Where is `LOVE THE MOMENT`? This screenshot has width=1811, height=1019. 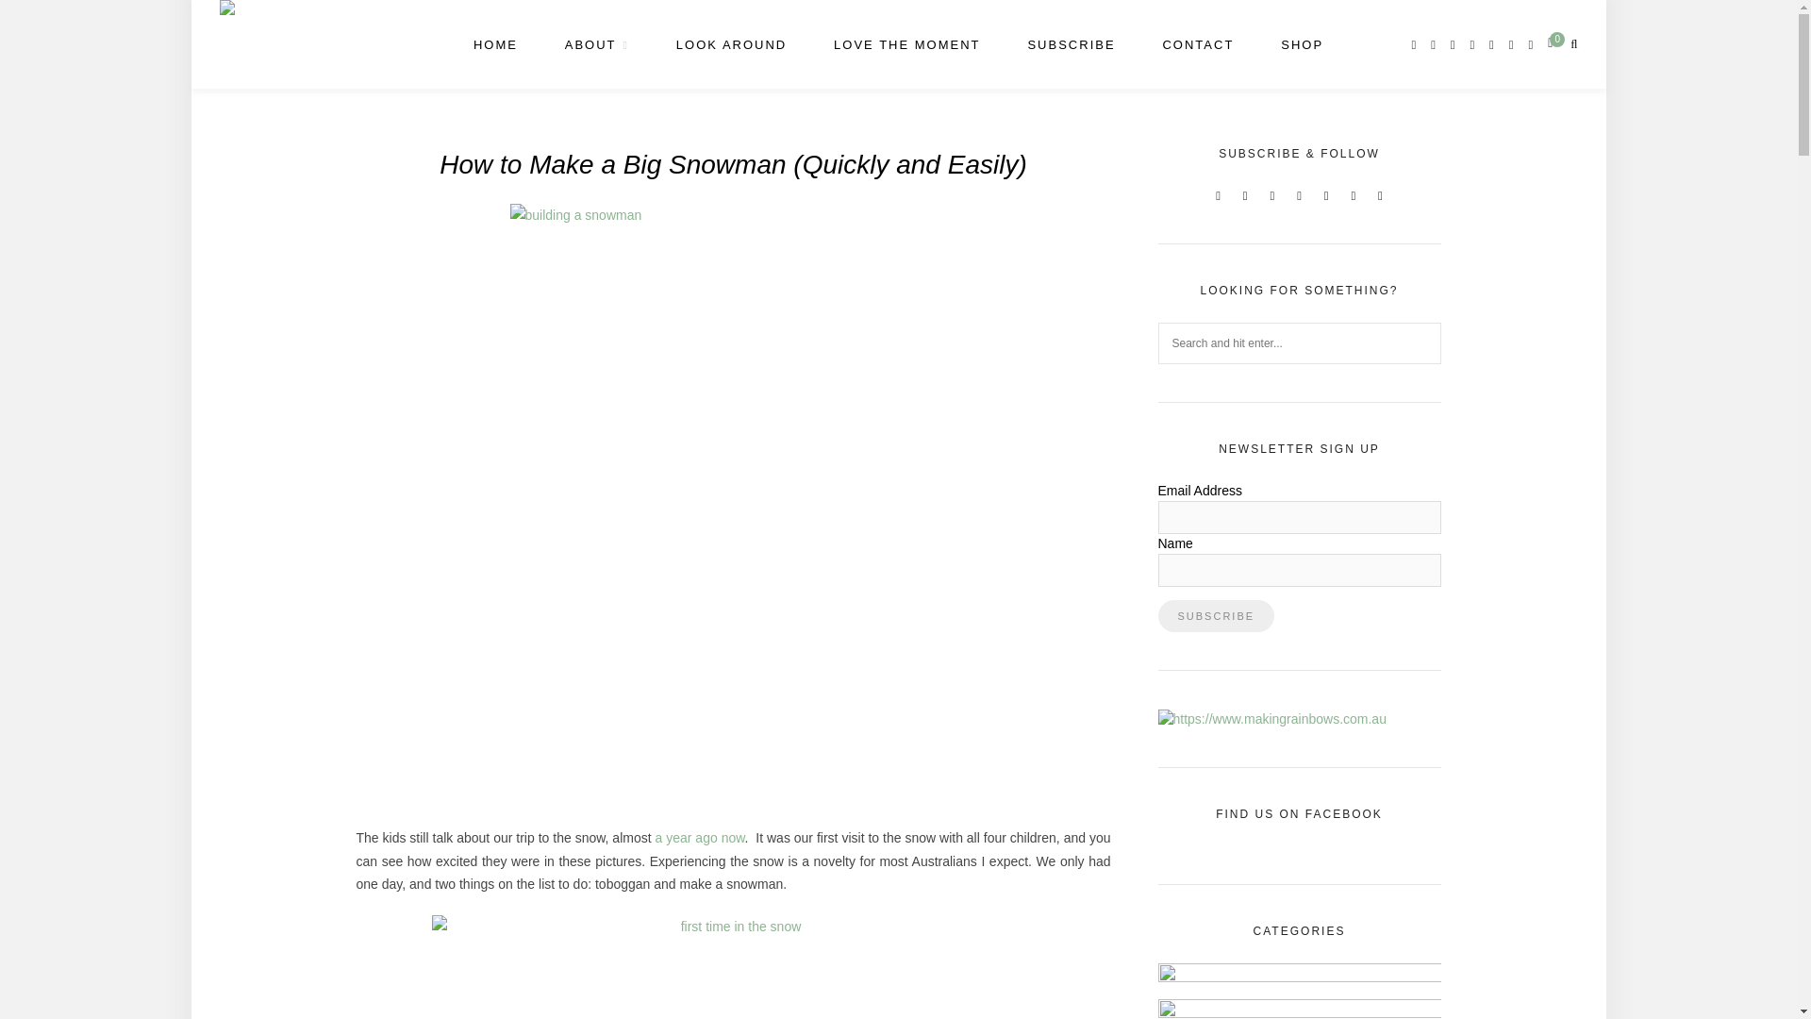 LOVE THE MOMENT is located at coordinates (905, 45).